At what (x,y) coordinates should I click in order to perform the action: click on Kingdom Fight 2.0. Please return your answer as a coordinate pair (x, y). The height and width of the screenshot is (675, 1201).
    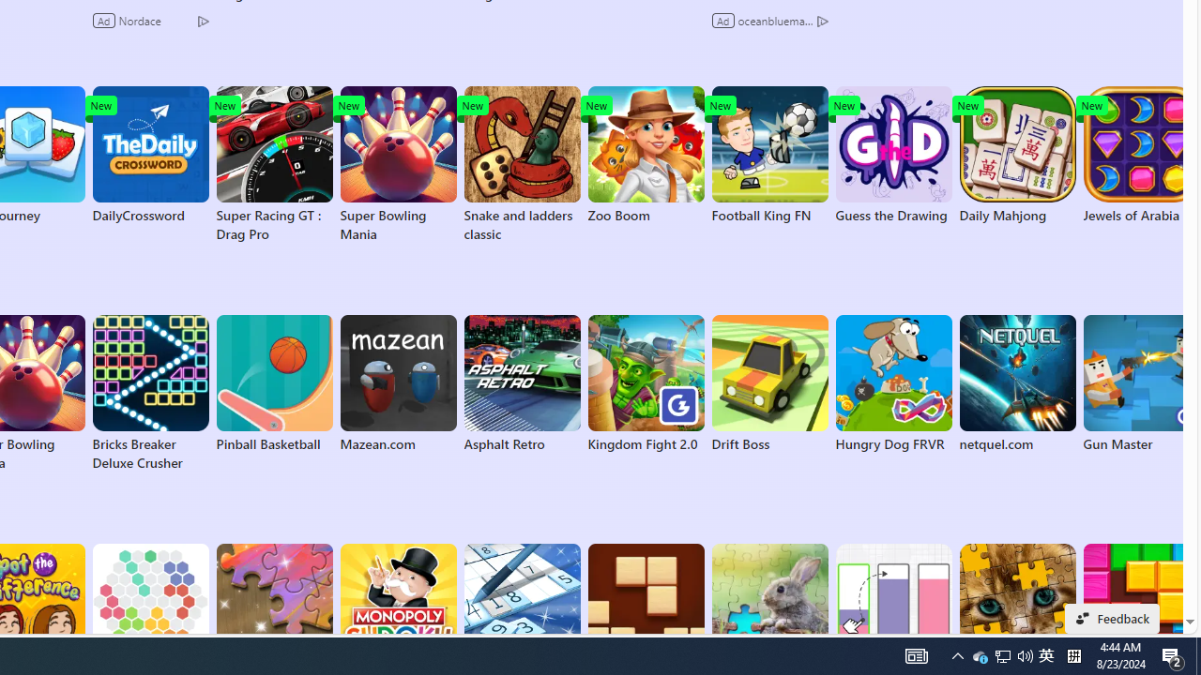
    Looking at the image, I should click on (646, 384).